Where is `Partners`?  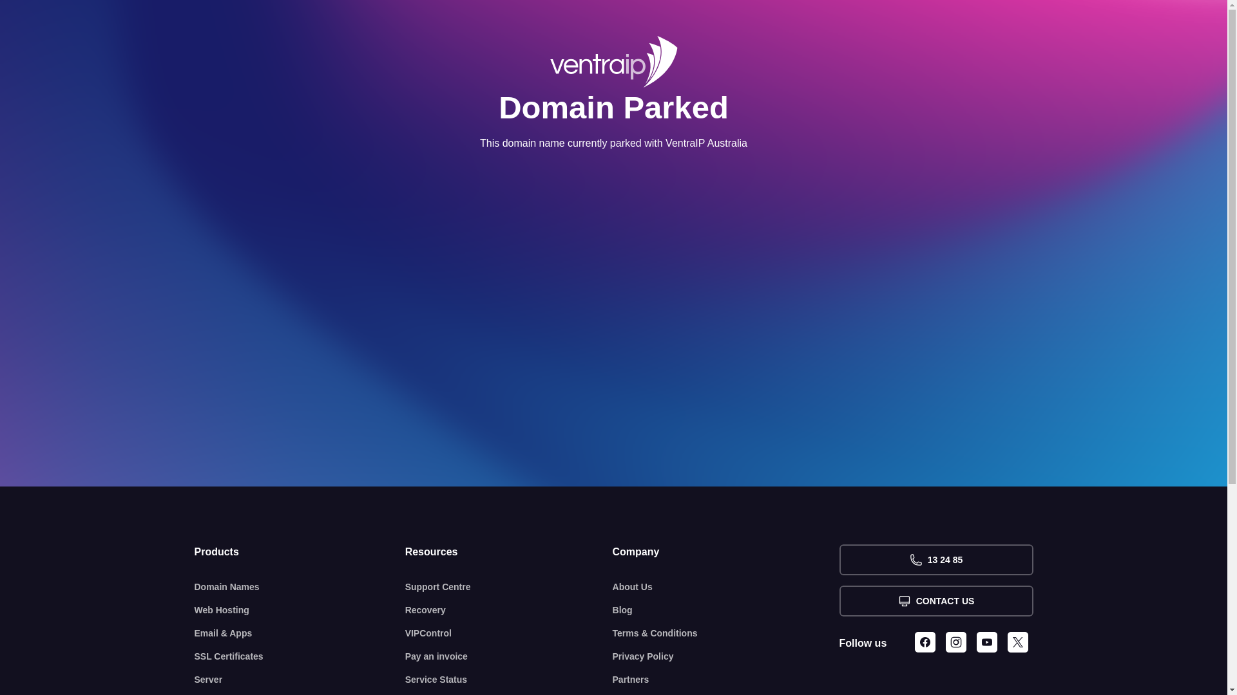
Partners is located at coordinates (726, 680).